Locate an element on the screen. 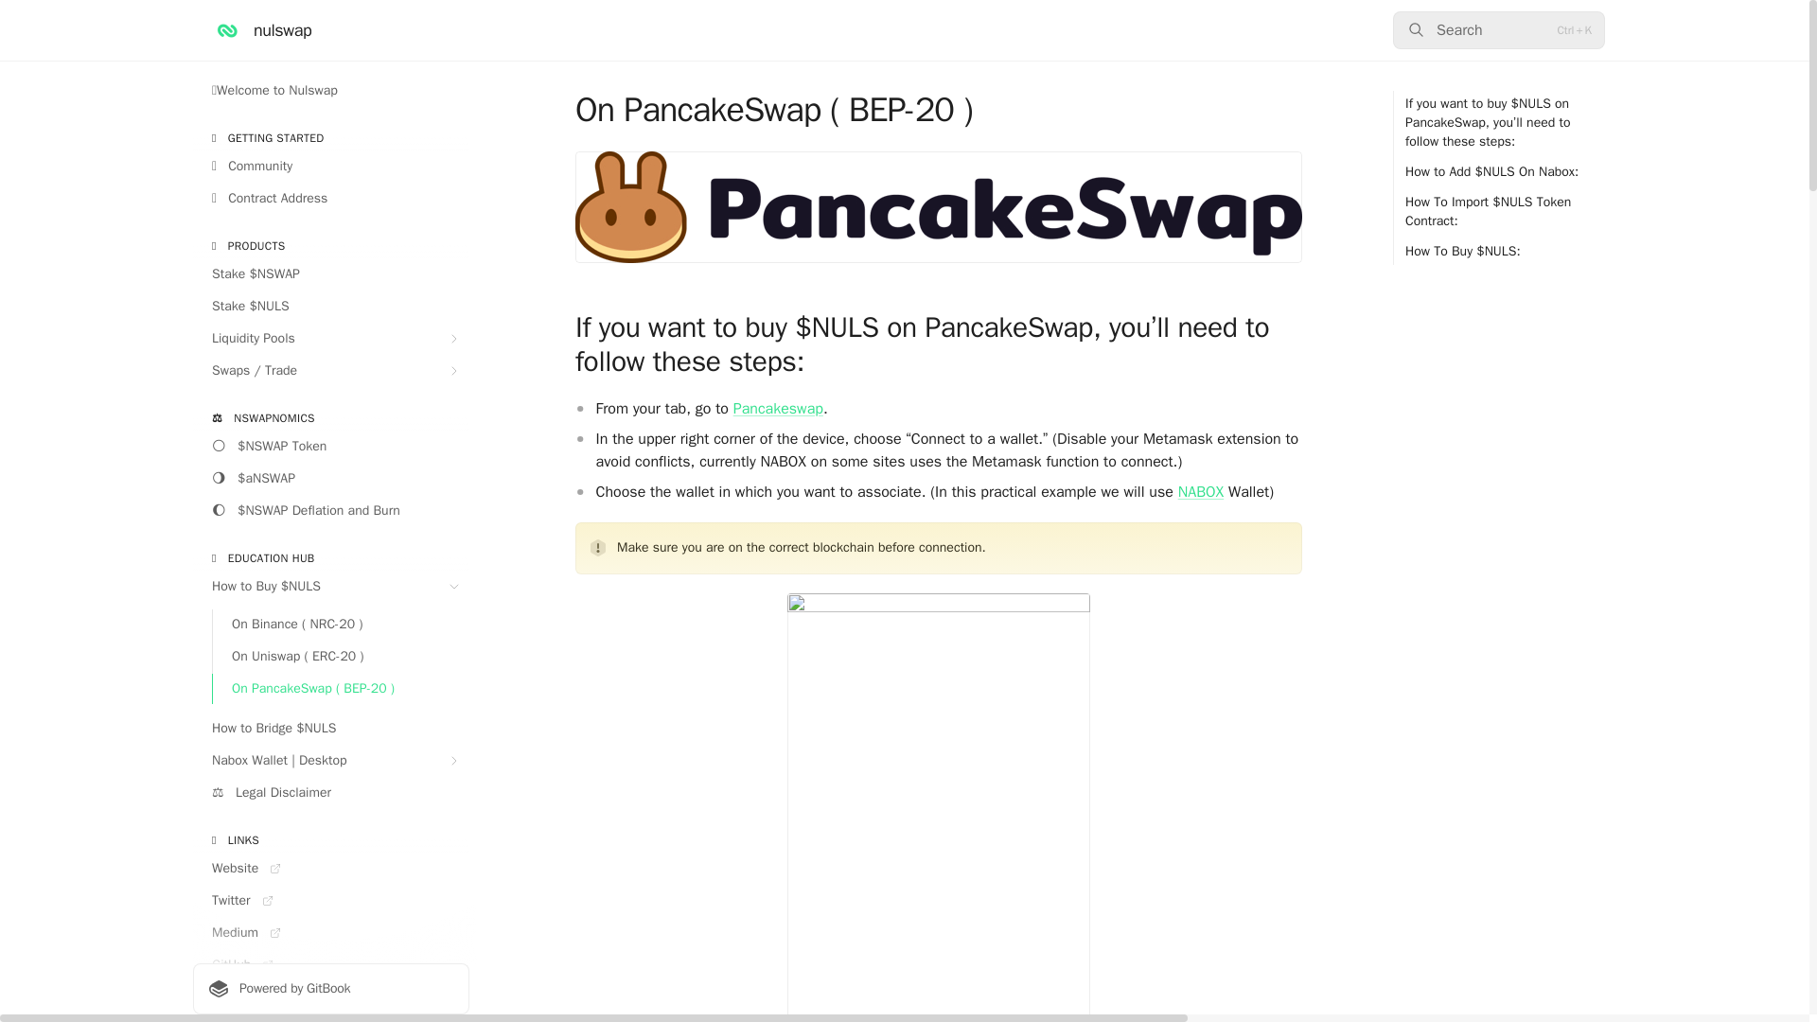  Twitter is located at coordinates (330, 901).